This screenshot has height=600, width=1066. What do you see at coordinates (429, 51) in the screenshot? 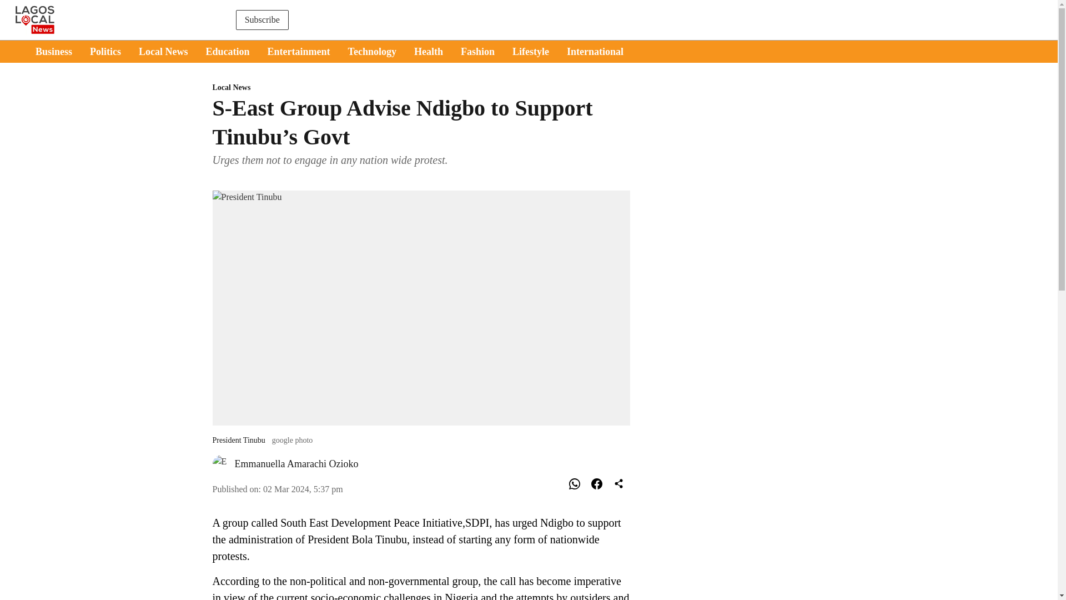
I see `Health` at bounding box center [429, 51].